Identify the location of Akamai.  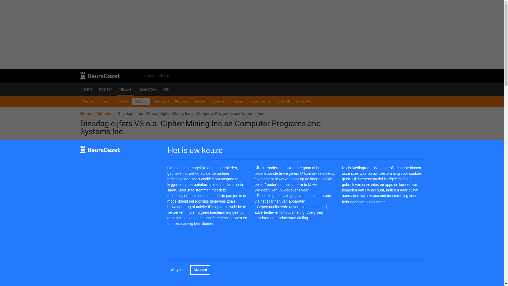
(93, 220).